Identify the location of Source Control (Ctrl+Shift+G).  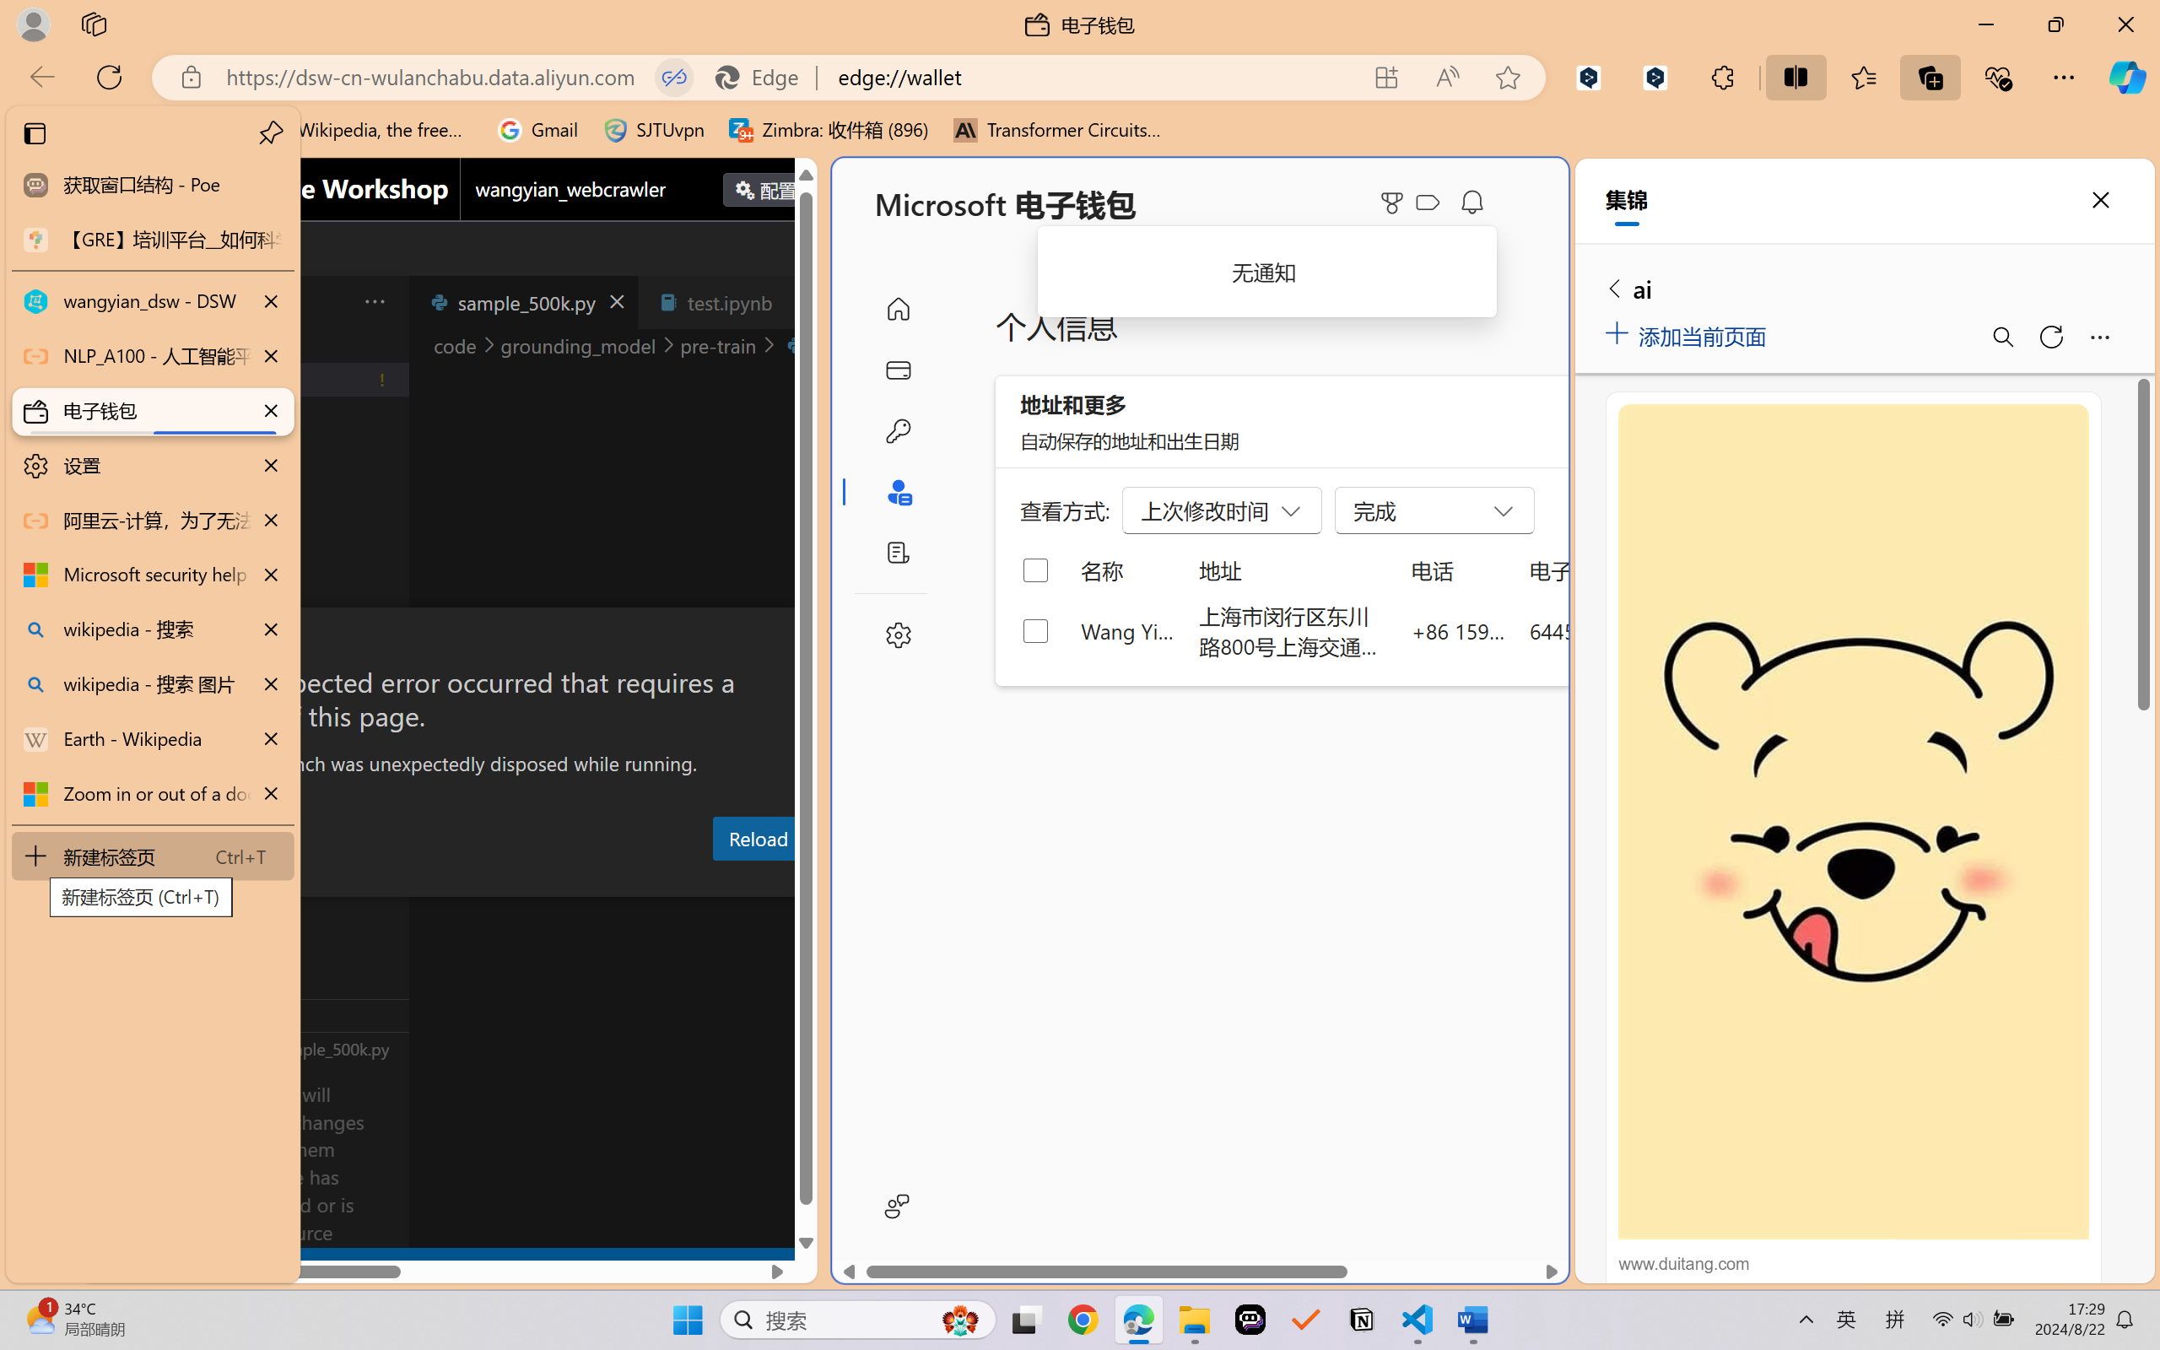
(115, 510).